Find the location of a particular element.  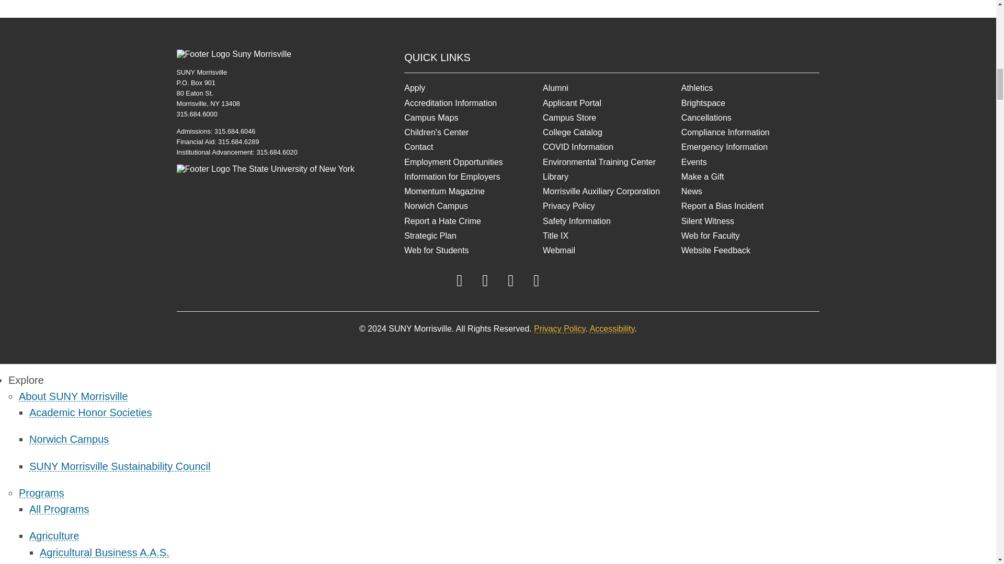

Athletics is located at coordinates (751, 88).